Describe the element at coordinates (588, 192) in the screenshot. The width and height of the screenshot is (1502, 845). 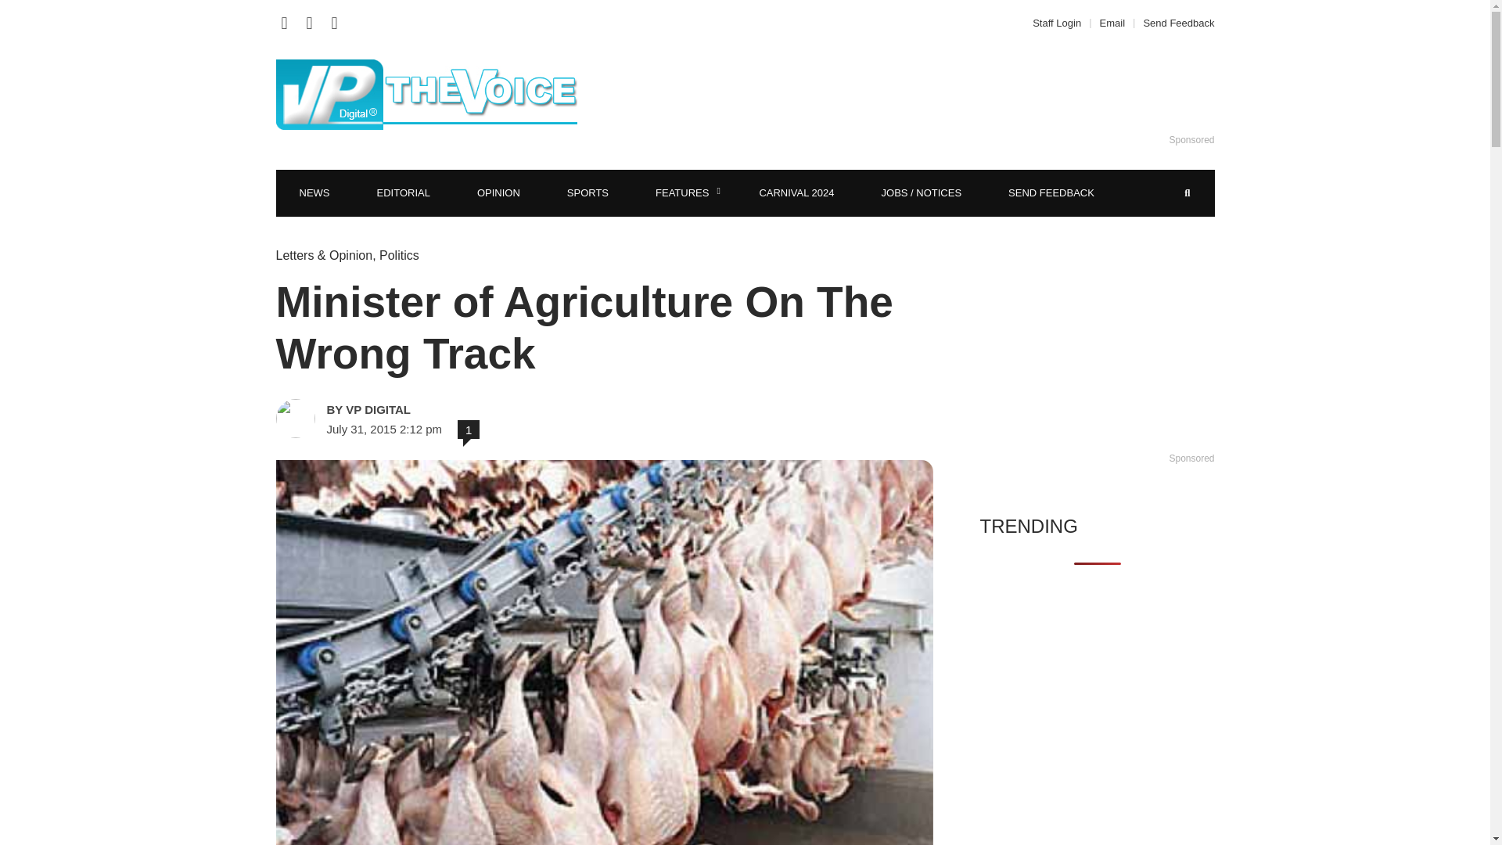
I see `SPORTS` at that location.